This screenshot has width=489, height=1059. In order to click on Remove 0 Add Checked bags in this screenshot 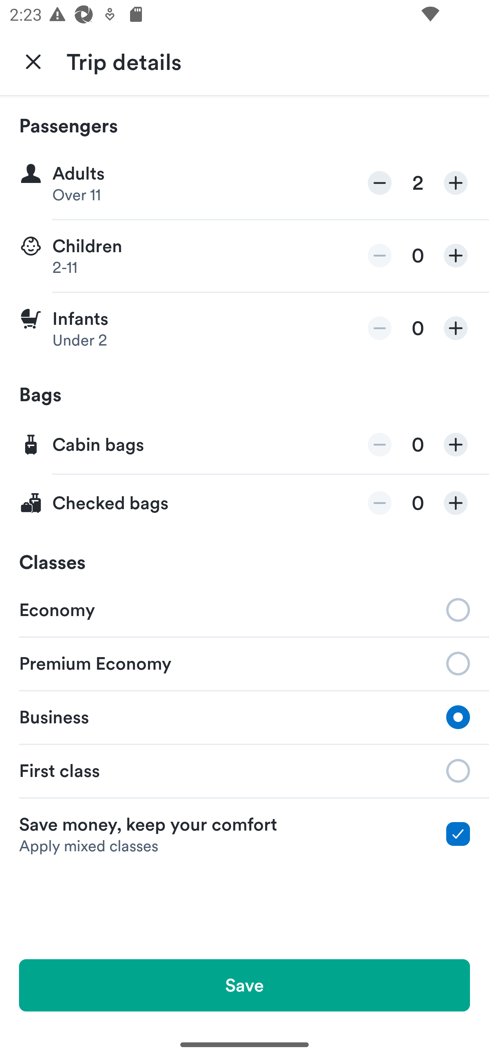, I will do `click(244, 503)`.